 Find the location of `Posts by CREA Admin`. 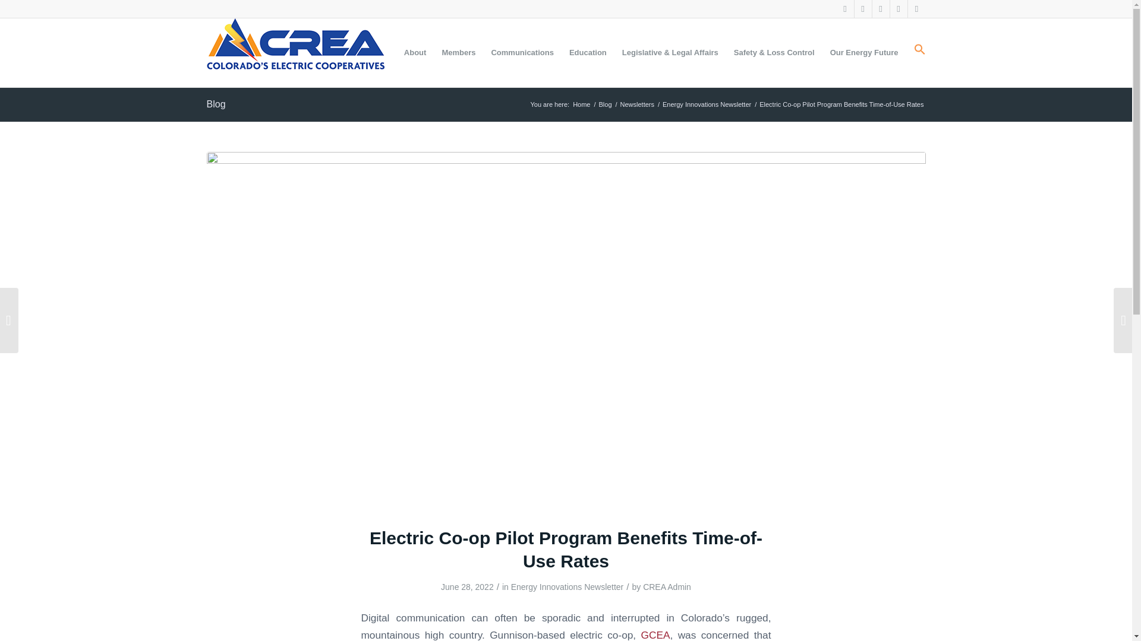

Posts by CREA Admin is located at coordinates (667, 586).